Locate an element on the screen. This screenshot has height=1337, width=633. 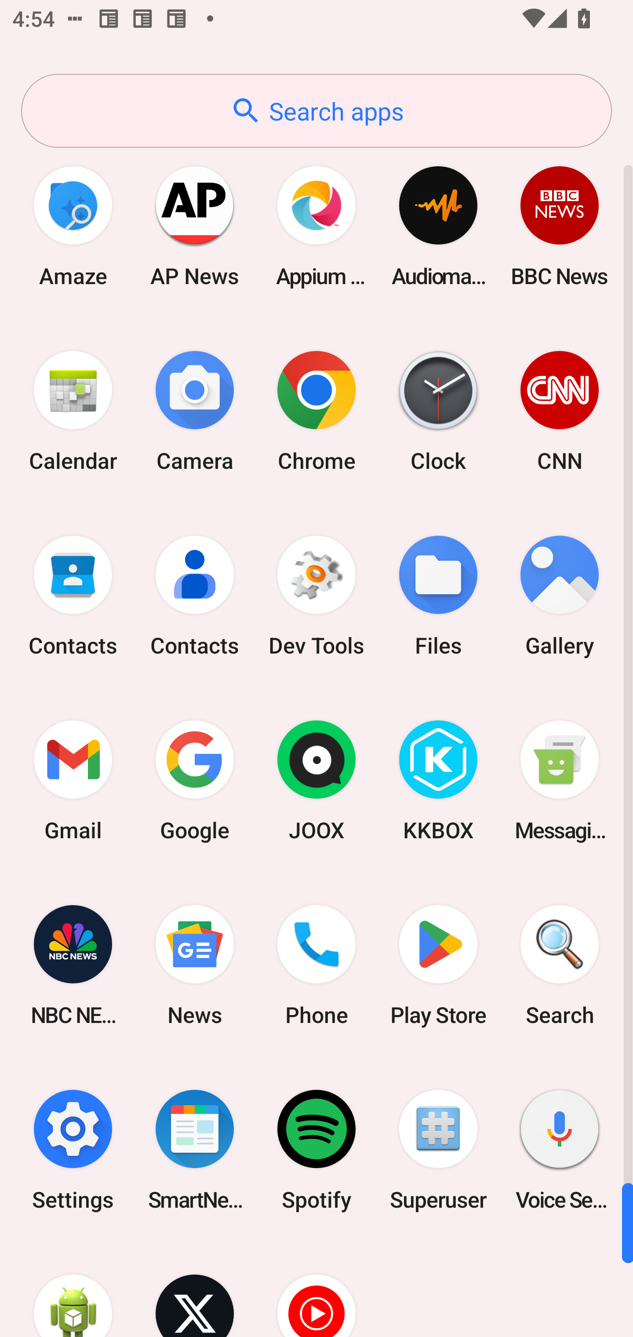
CNN is located at coordinates (560, 411).